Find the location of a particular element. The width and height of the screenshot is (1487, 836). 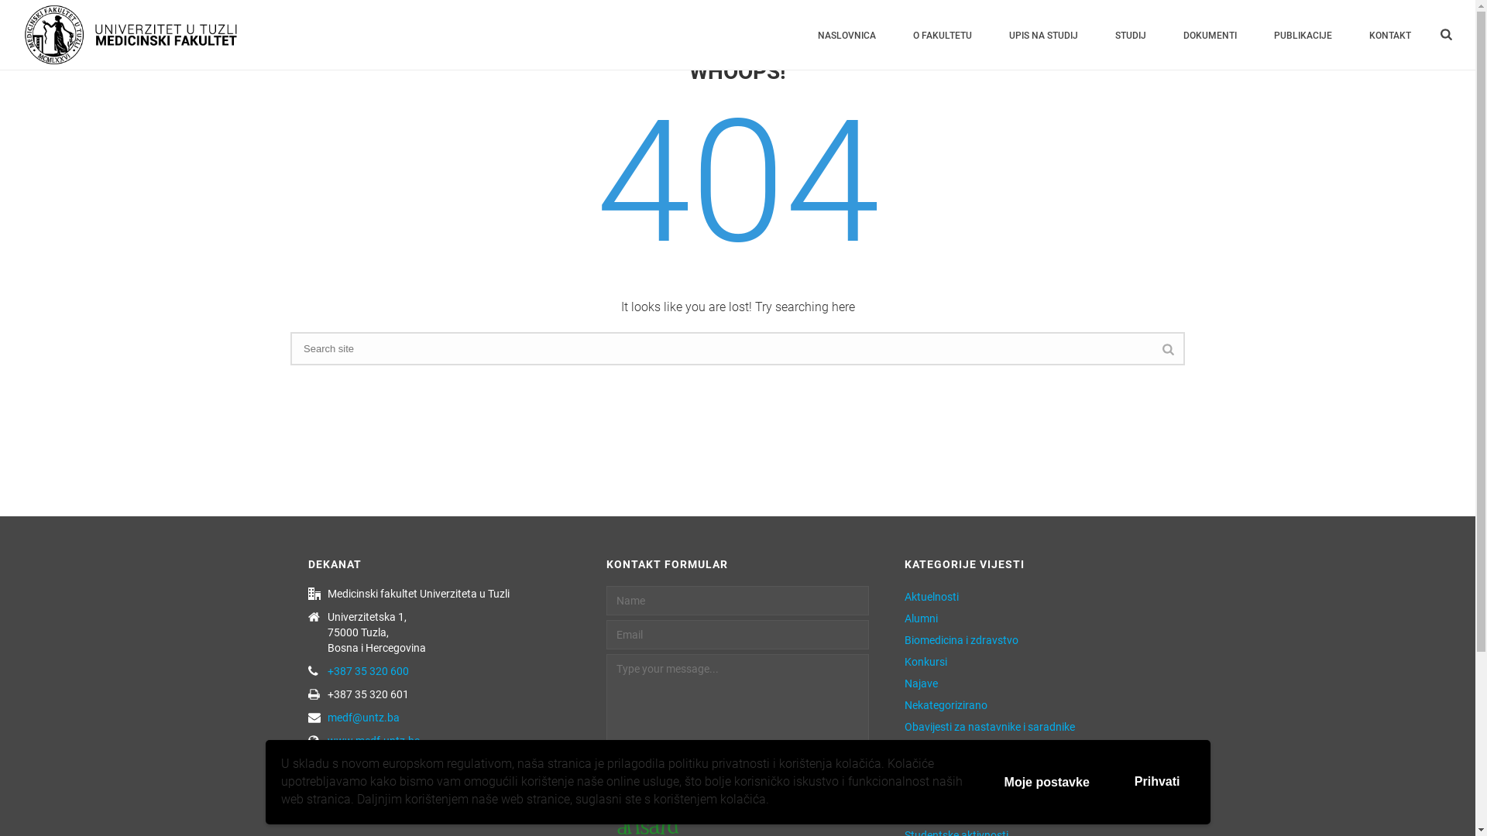

www.medf.untz.ba is located at coordinates (374, 741).